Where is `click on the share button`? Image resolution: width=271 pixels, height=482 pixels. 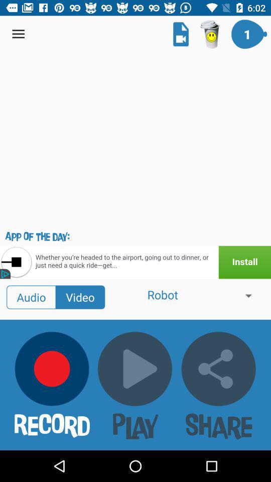
click on the share button is located at coordinates (219, 369).